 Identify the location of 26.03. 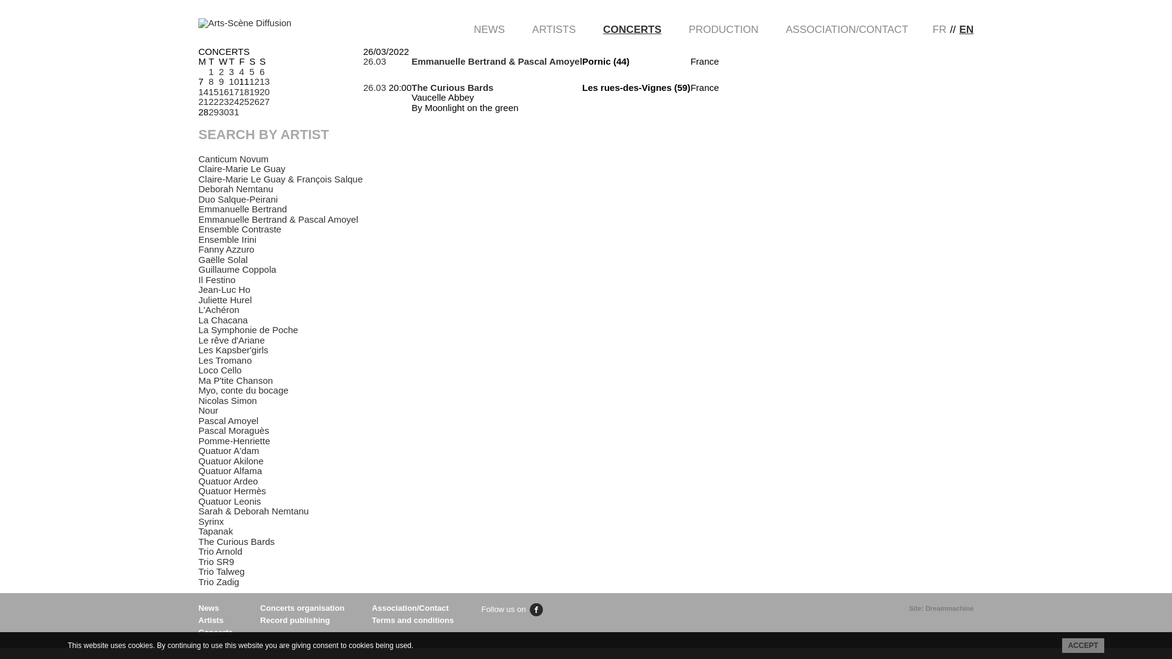
(375, 61).